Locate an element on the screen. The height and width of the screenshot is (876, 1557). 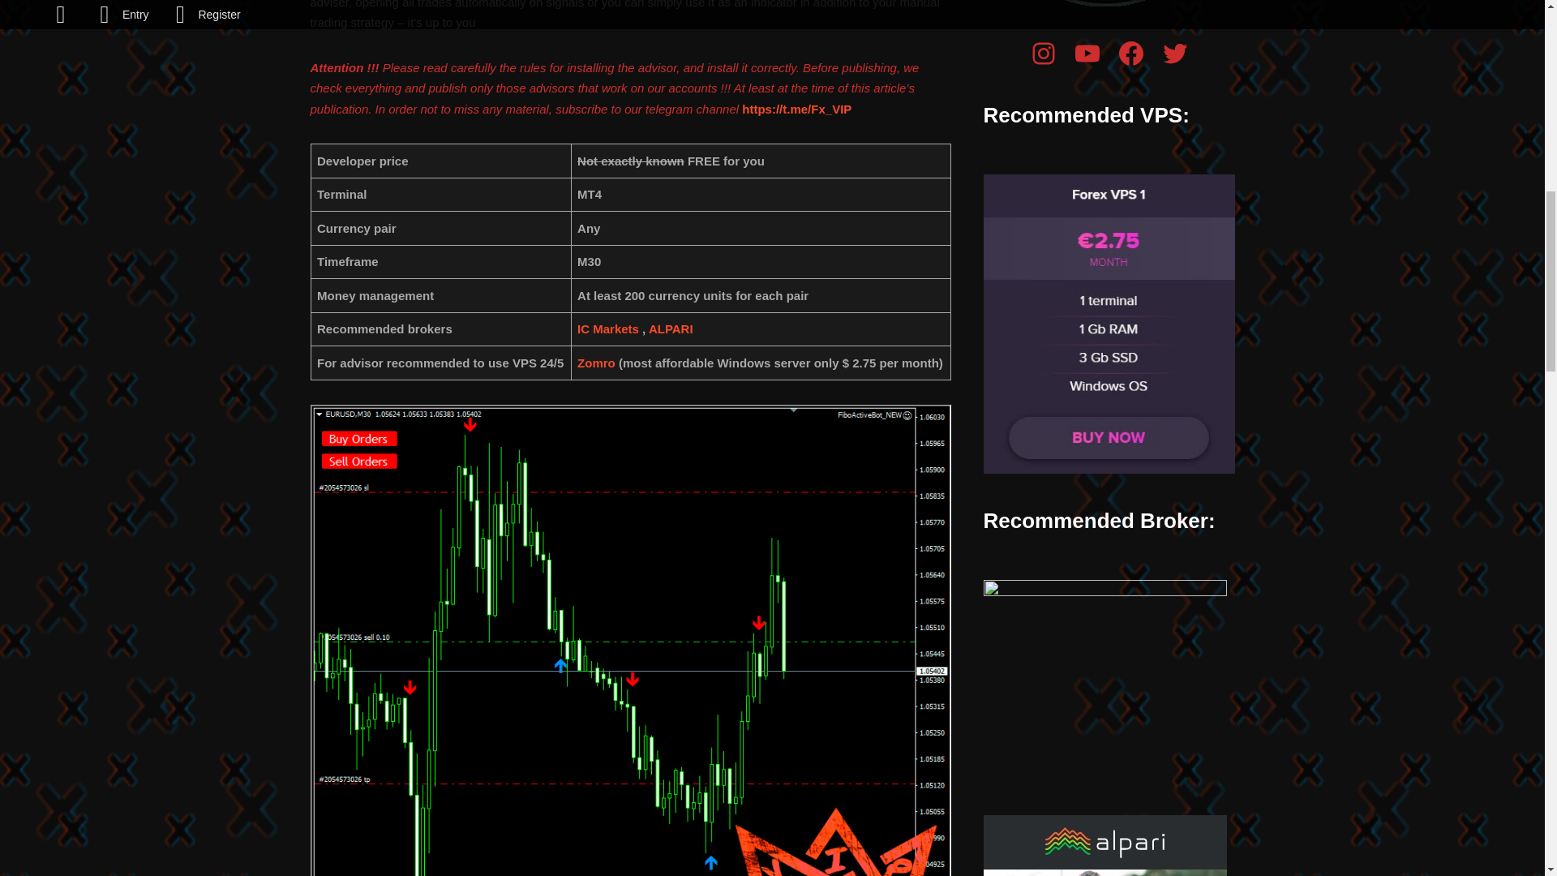
Twitter is located at coordinates (1174, 54).